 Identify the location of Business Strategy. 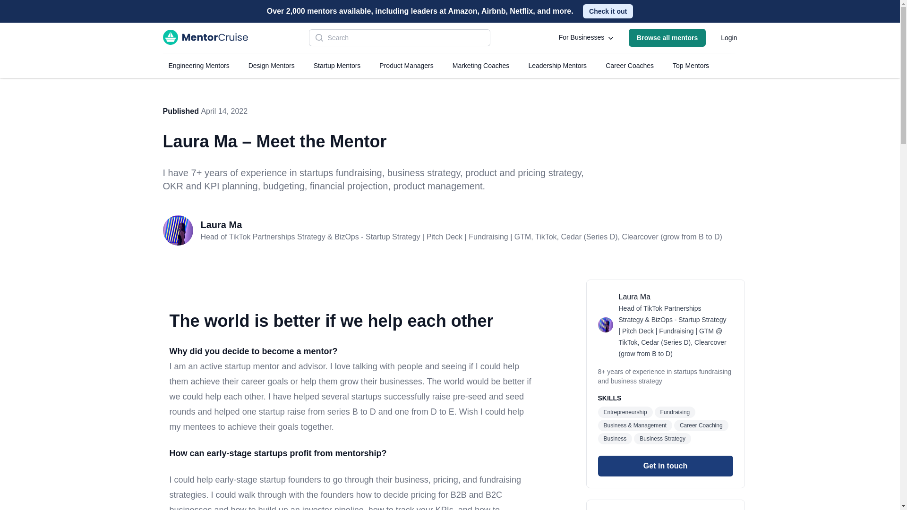
(662, 438).